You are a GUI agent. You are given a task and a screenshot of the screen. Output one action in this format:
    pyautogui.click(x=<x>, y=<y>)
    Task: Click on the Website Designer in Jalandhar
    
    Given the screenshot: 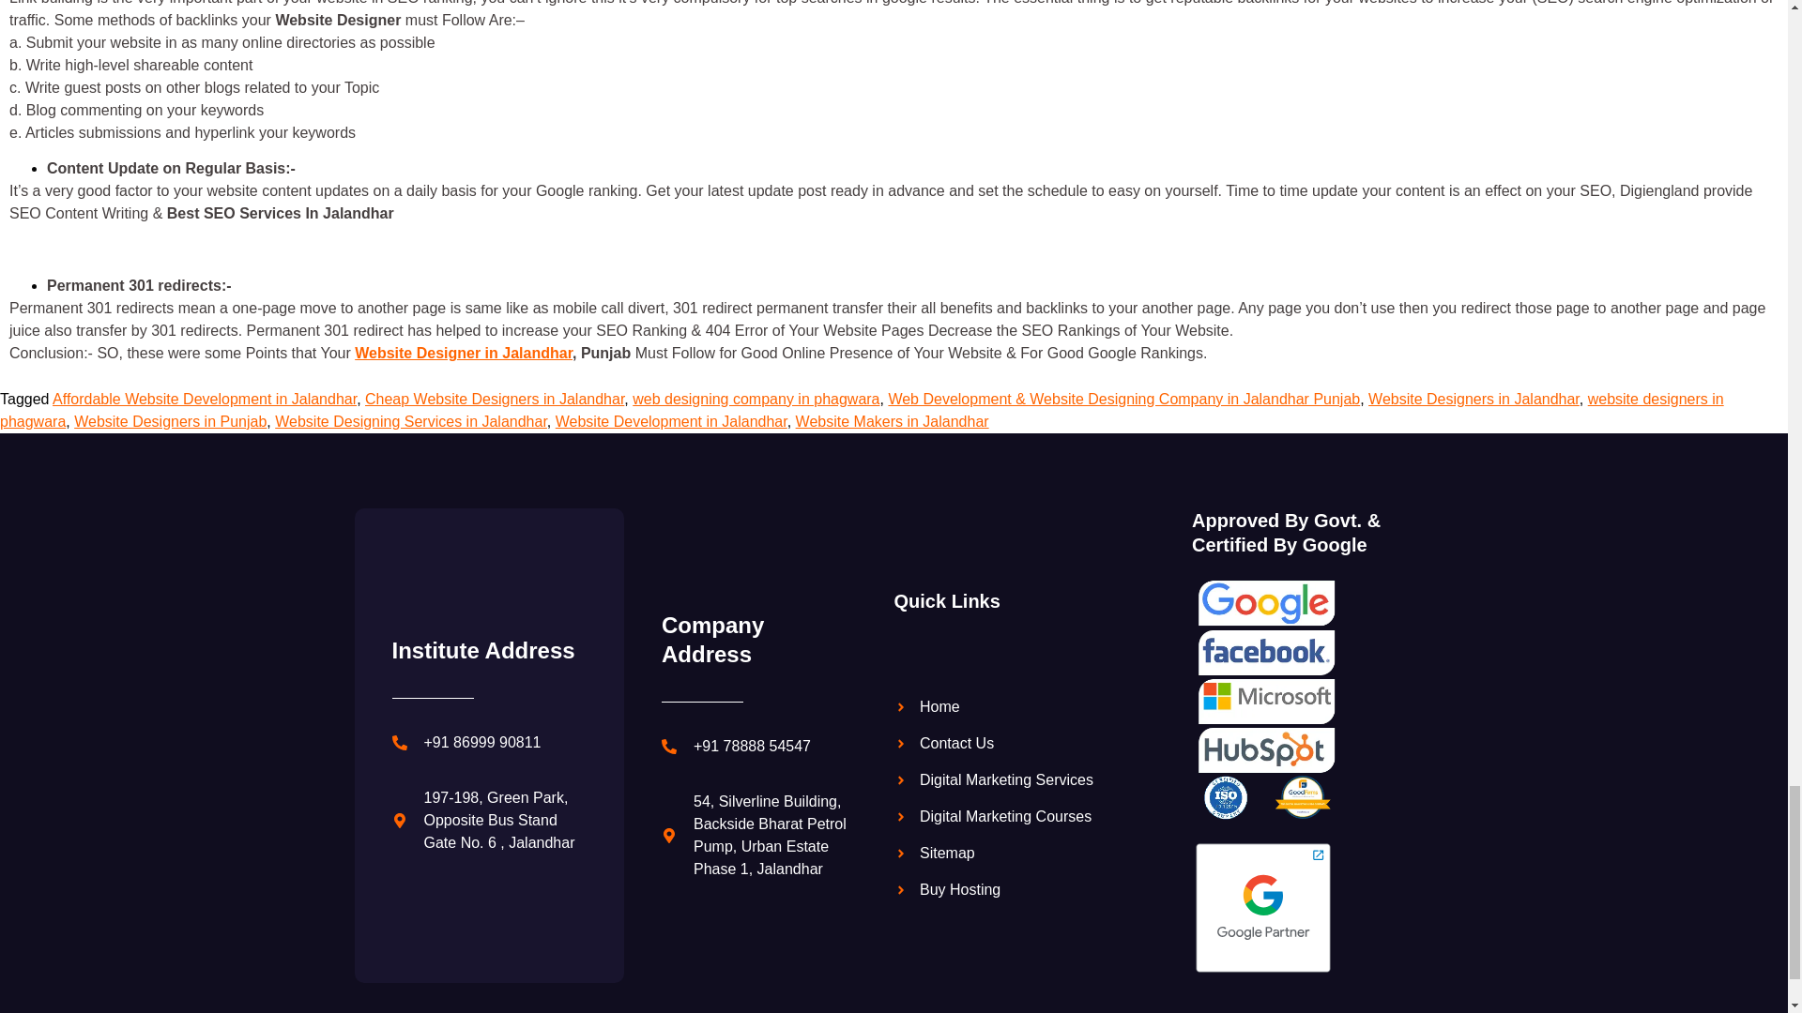 What is the action you would take?
    pyautogui.click(x=464, y=353)
    